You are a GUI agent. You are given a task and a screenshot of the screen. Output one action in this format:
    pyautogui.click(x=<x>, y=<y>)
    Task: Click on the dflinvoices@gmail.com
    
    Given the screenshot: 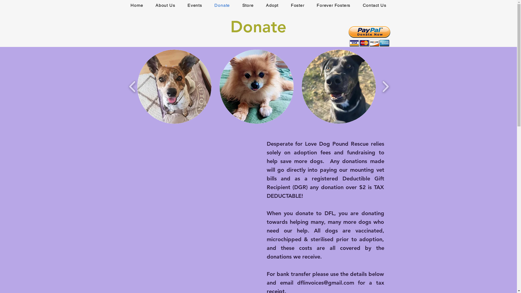 What is the action you would take?
    pyautogui.click(x=326, y=283)
    